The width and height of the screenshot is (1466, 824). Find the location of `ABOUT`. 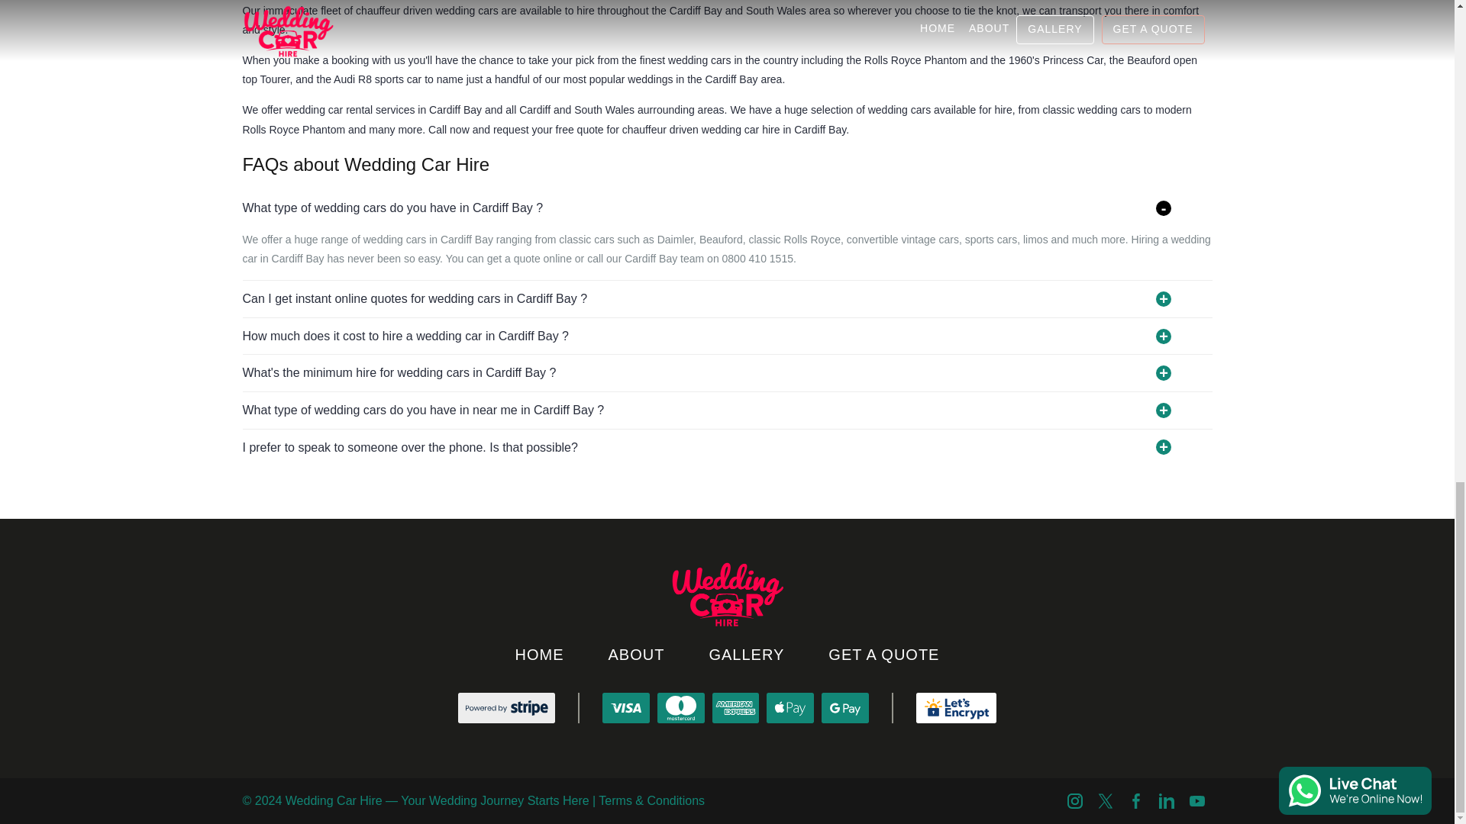

ABOUT is located at coordinates (636, 655).